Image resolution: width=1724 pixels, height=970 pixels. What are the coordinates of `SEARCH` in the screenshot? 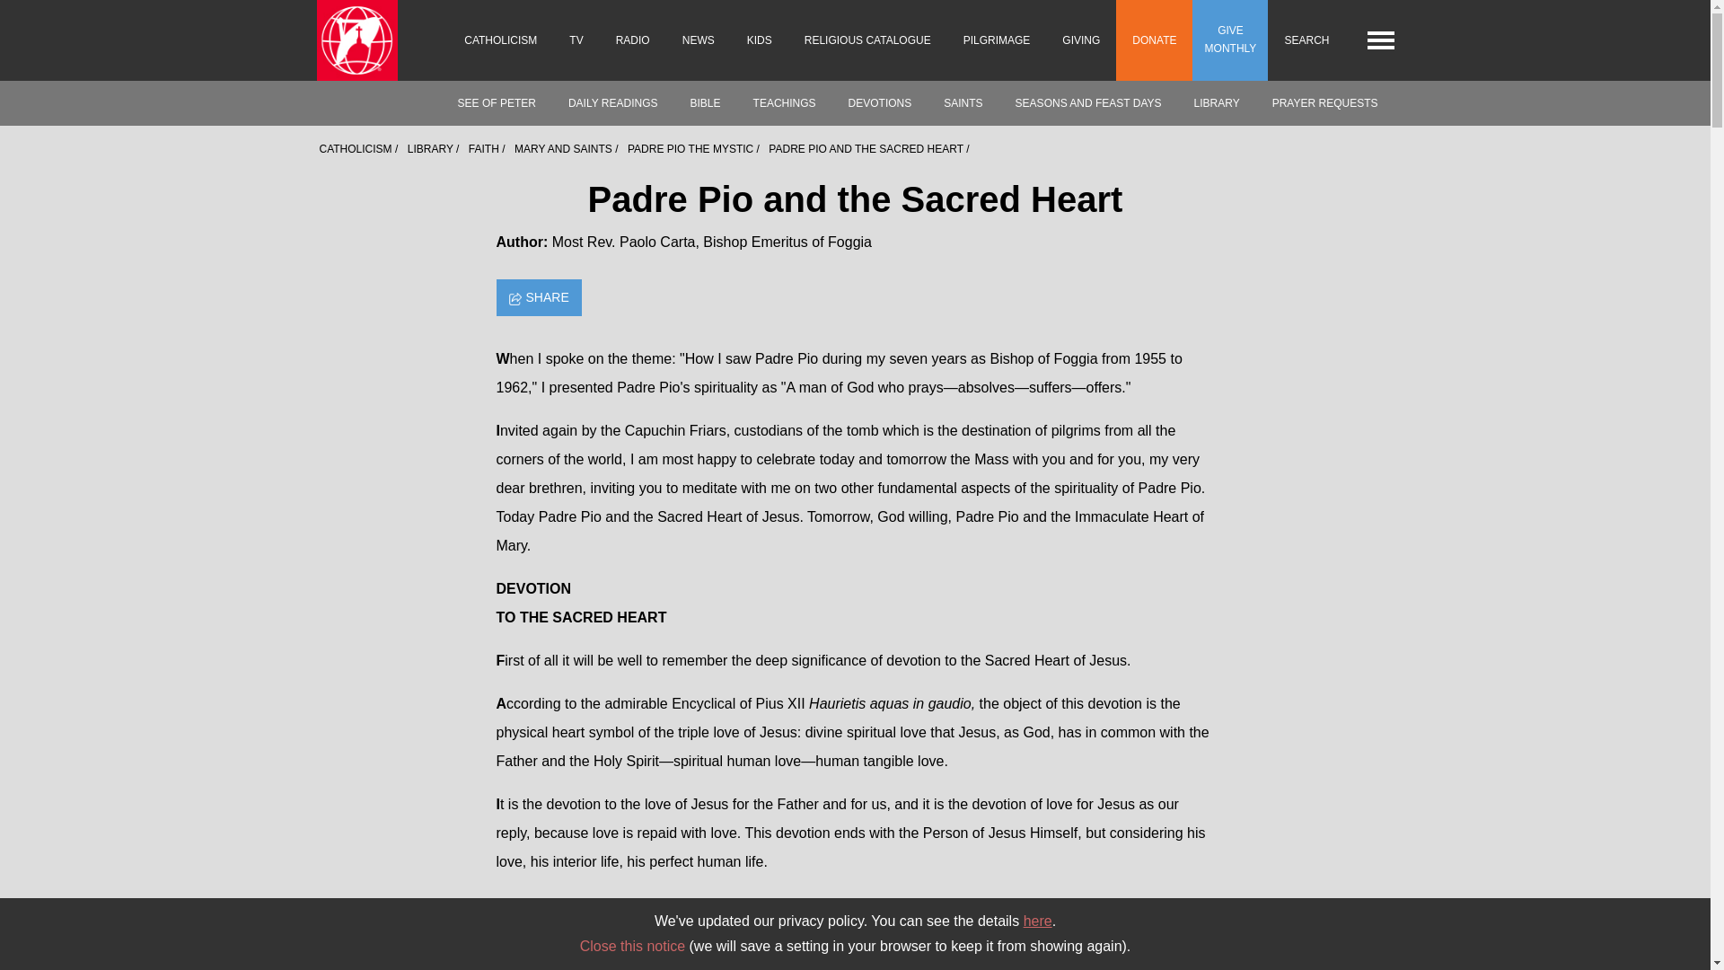 It's located at (1306, 40).